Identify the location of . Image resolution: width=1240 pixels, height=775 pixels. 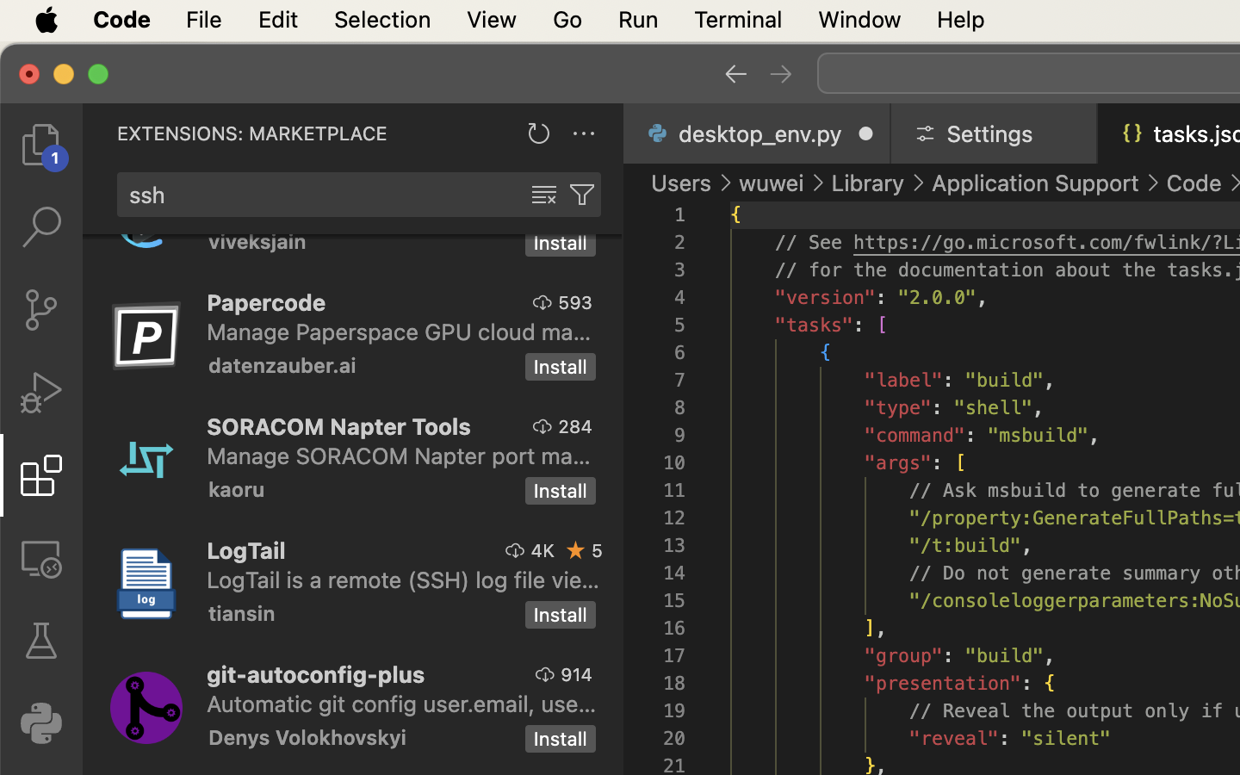
(582, 195).